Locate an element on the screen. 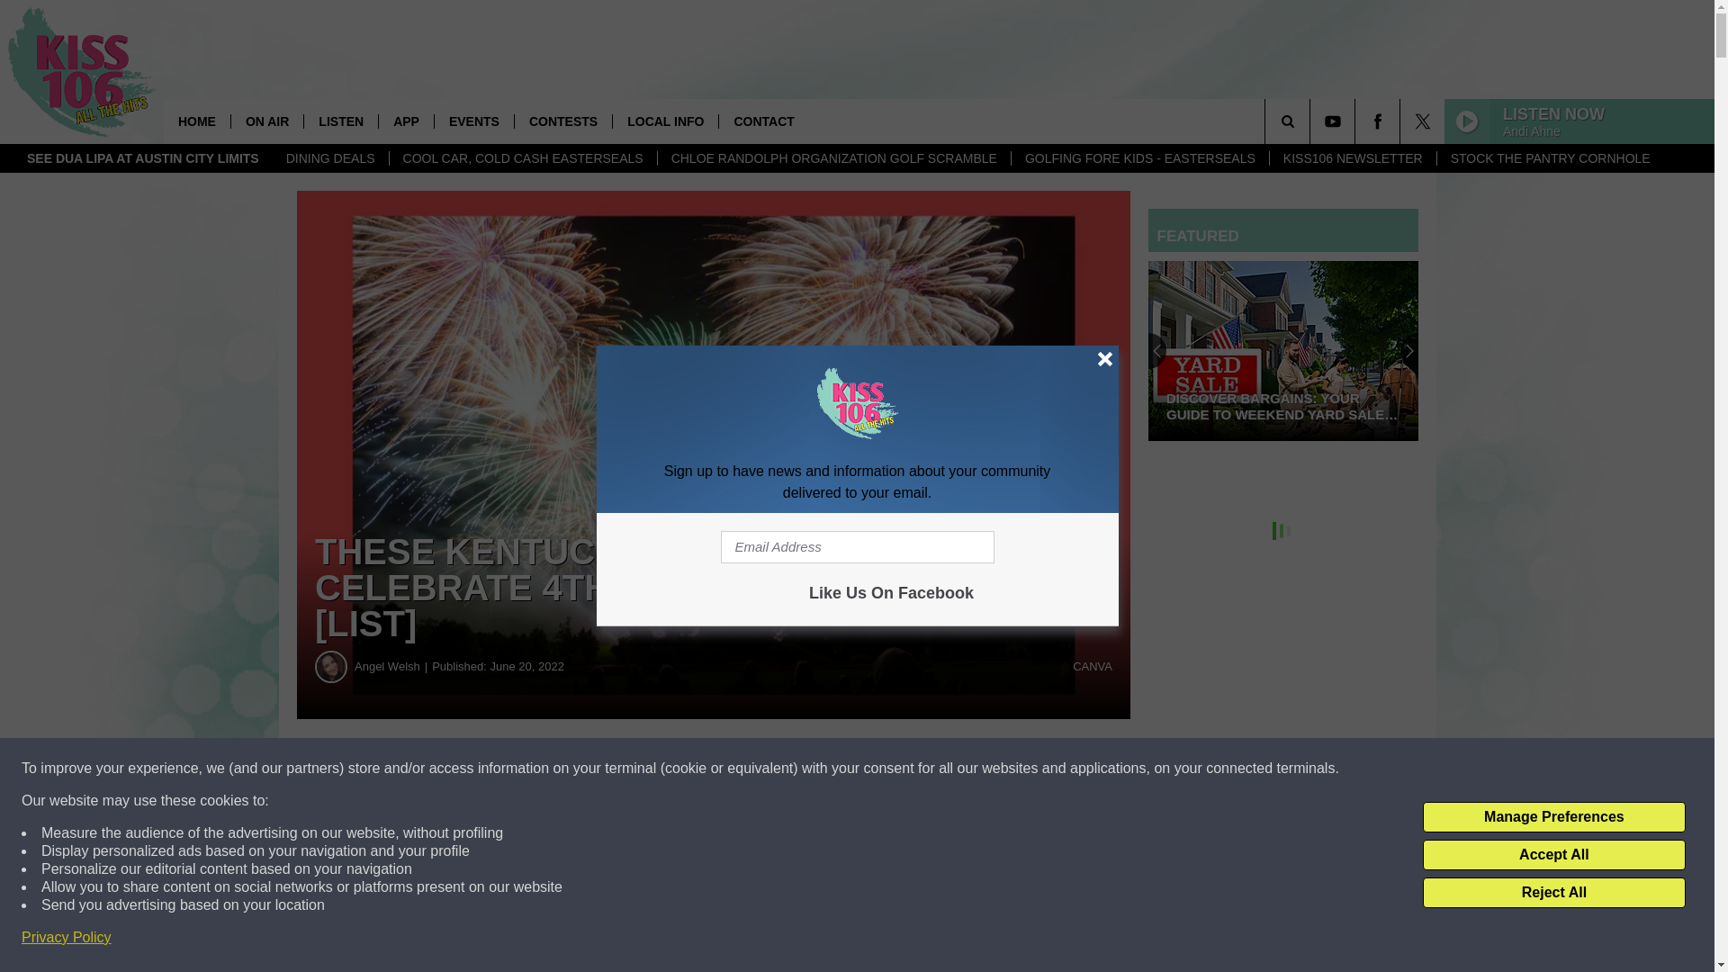  Accept All is located at coordinates (1553, 855).